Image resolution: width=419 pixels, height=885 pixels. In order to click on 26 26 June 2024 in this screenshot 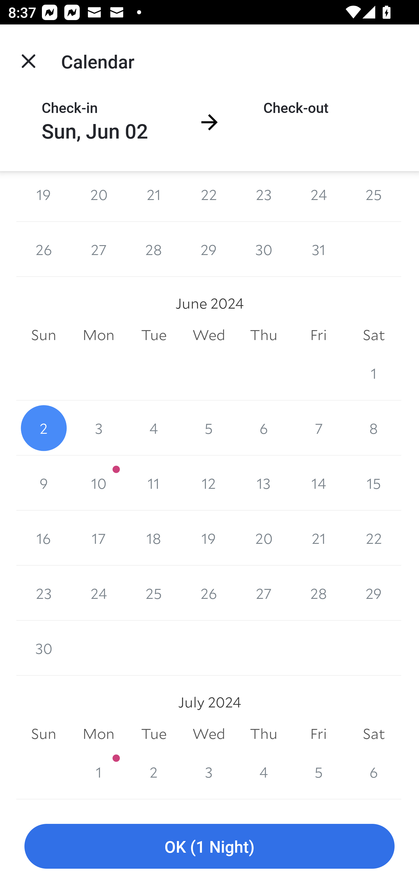, I will do `click(209, 593)`.